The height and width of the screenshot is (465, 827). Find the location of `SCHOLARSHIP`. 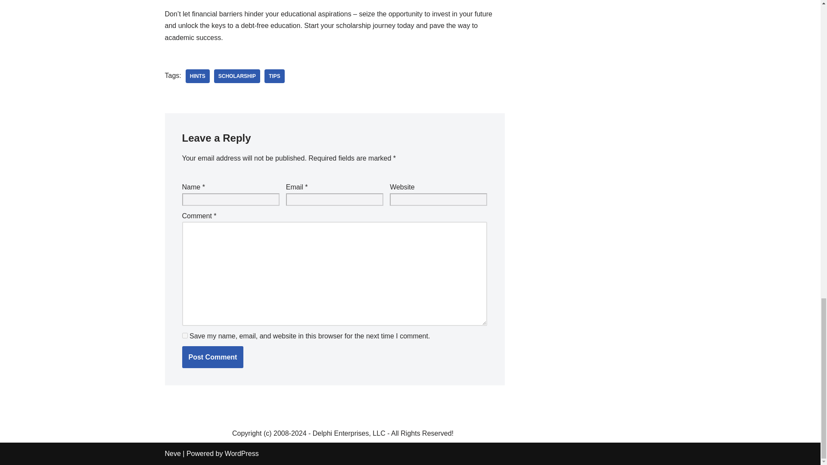

SCHOLARSHIP is located at coordinates (237, 76).